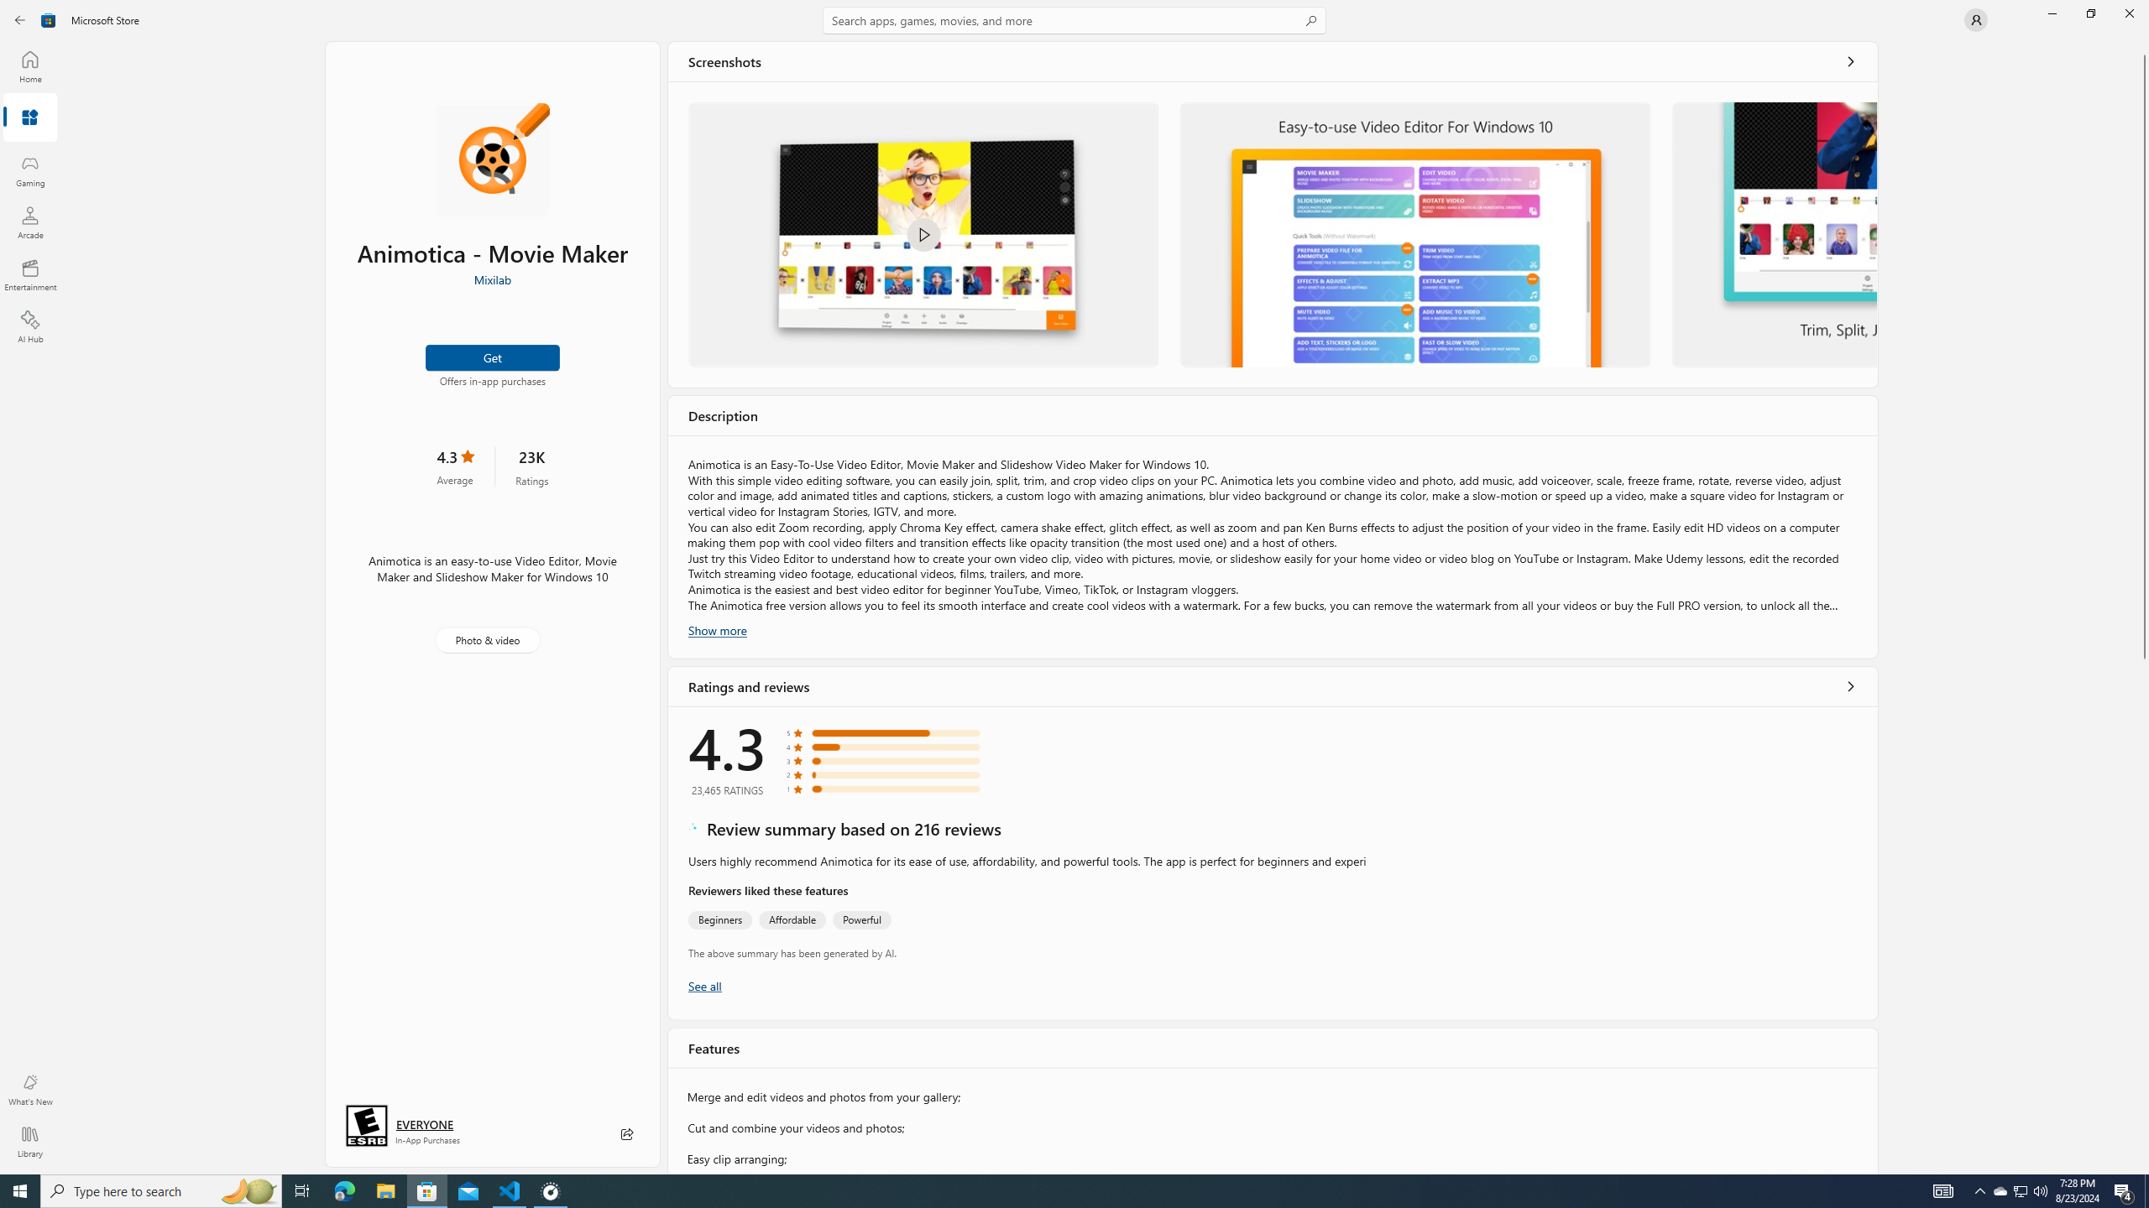  What do you see at coordinates (1851, 61) in the screenshot?
I see `See all` at bounding box center [1851, 61].